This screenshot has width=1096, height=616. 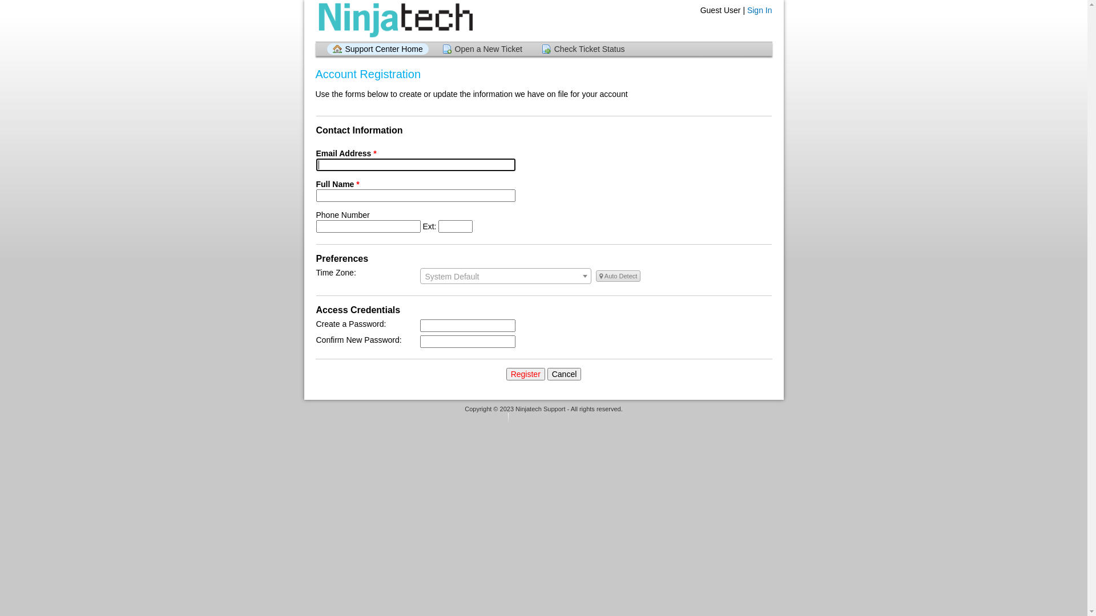 What do you see at coordinates (544, 420) in the screenshot?
I see `Helpdesk software - powered by osTicket` at bounding box center [544, 420].